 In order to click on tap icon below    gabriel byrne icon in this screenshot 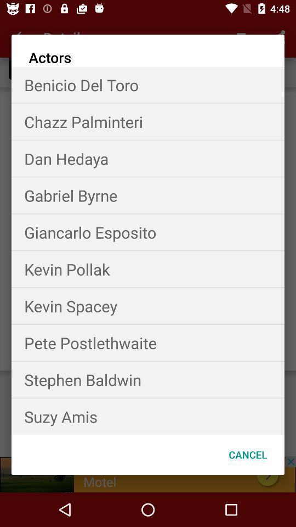, I will do `click(148, 232)`.